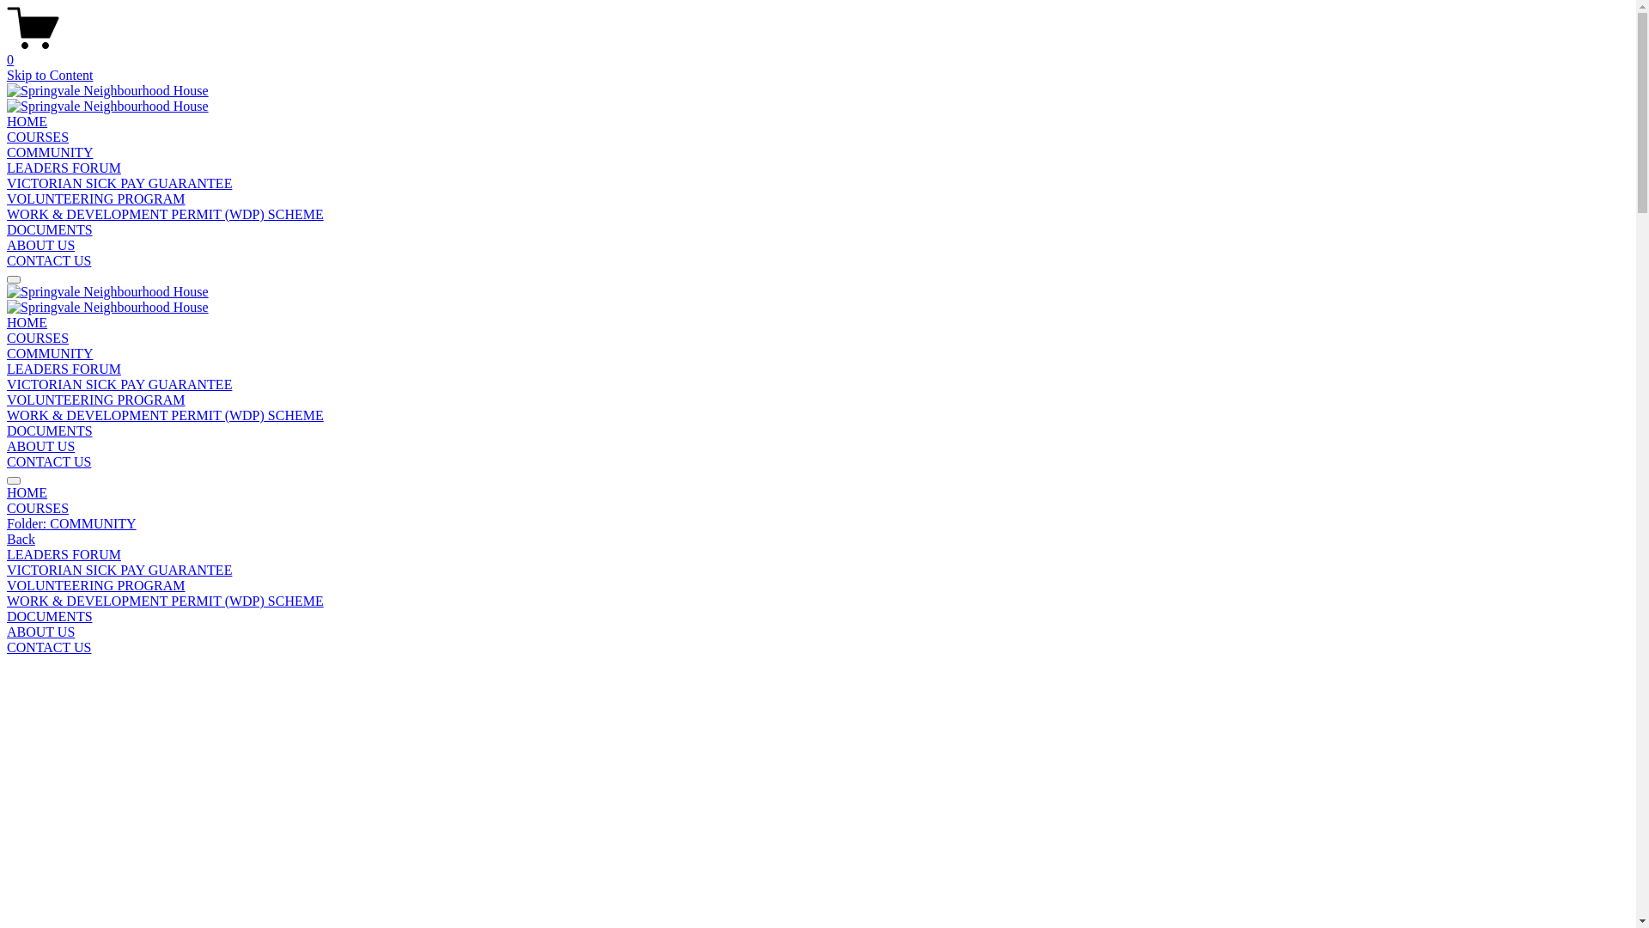 This screenshot has width=1649, height=928. What do you see at coordinates (818, 601) in the screenshot?
I see `WORK & DEVELOPMENT PERMIT (WDP) SCHEME` at bounding box center [818, 601].